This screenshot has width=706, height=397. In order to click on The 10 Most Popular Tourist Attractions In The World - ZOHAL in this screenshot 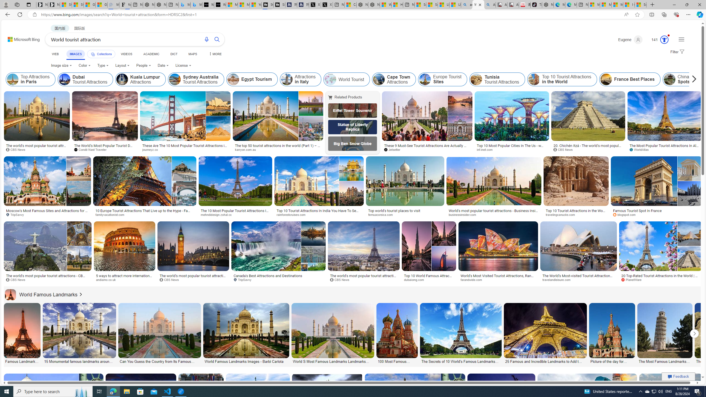, I will do `click(236, 212)`.